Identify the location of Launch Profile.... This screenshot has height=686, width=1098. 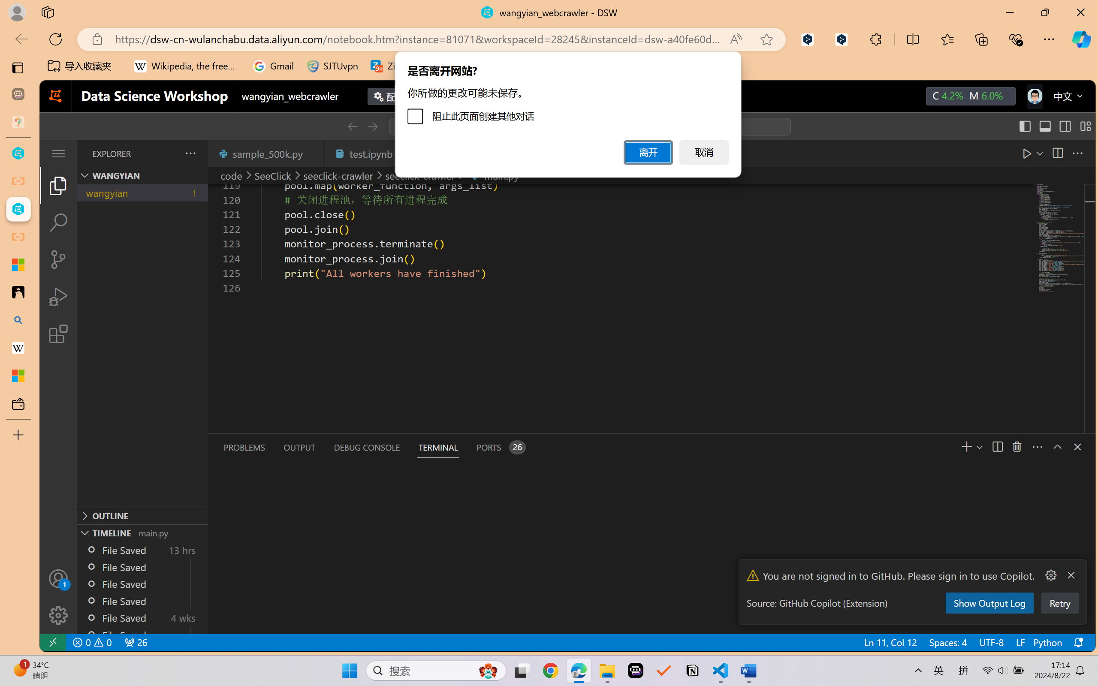
(1019, 447).